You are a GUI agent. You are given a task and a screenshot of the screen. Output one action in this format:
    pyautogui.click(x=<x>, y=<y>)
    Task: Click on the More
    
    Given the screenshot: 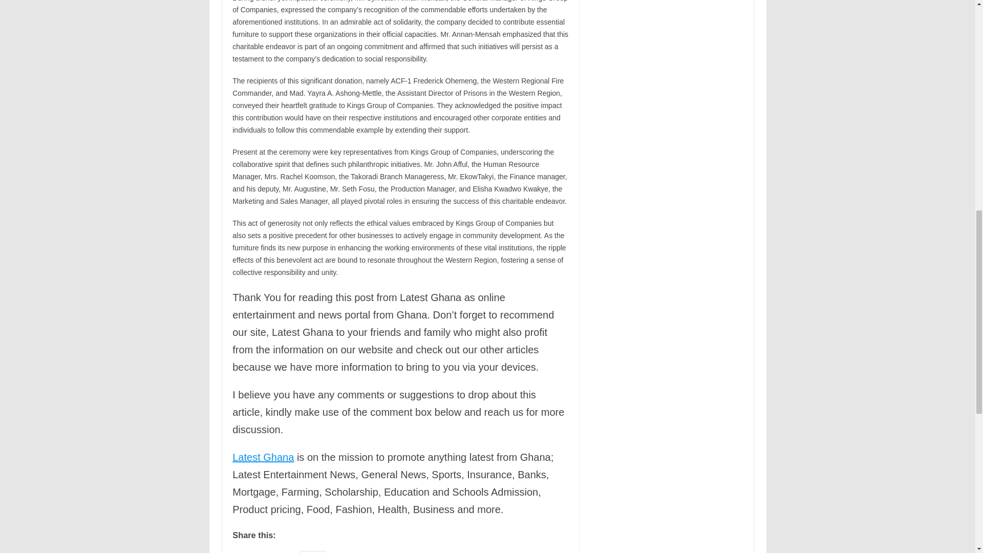 What is the action you would take?
    pyautogui.click(x=312, y=552)
    